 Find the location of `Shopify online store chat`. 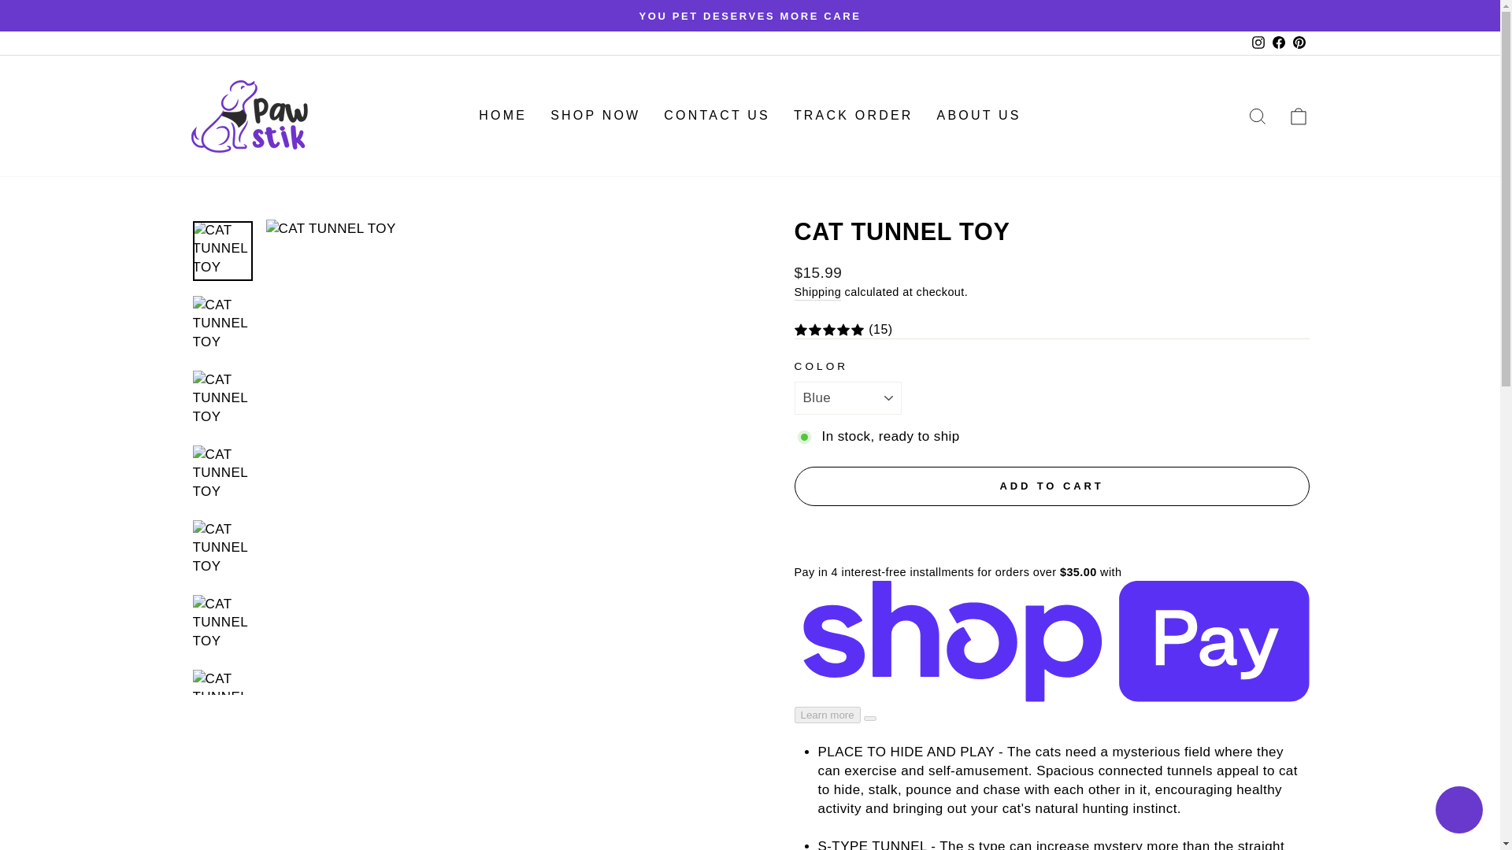

Shopify online store chat is located at coordinates (1458, 811).